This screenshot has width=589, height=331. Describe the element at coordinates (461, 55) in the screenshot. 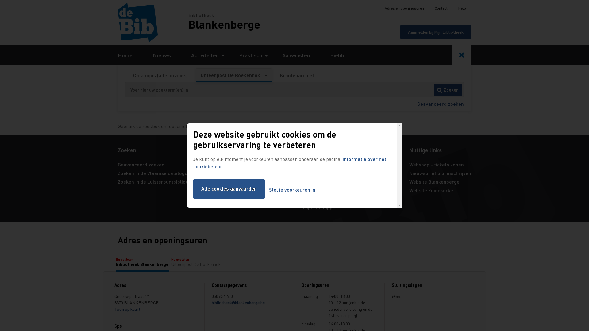

I see `Toggle search` at that location.